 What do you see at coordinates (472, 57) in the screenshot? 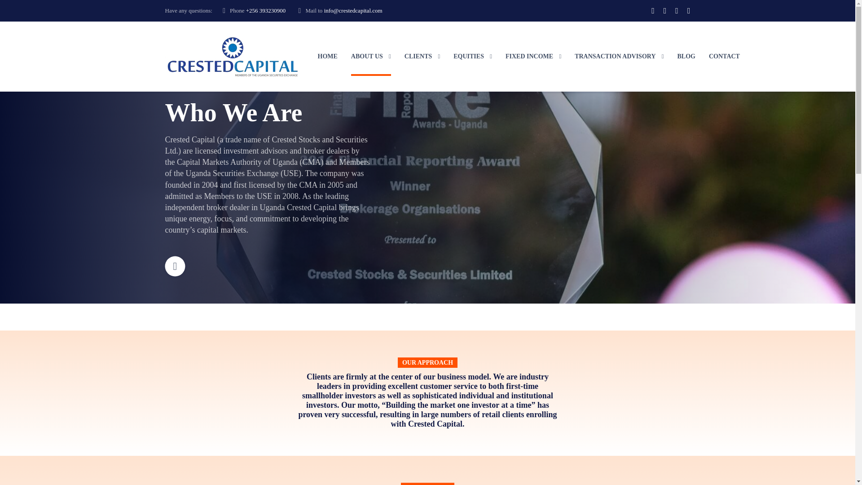
I see `EQUITIES` at bounding box center [472, 57].